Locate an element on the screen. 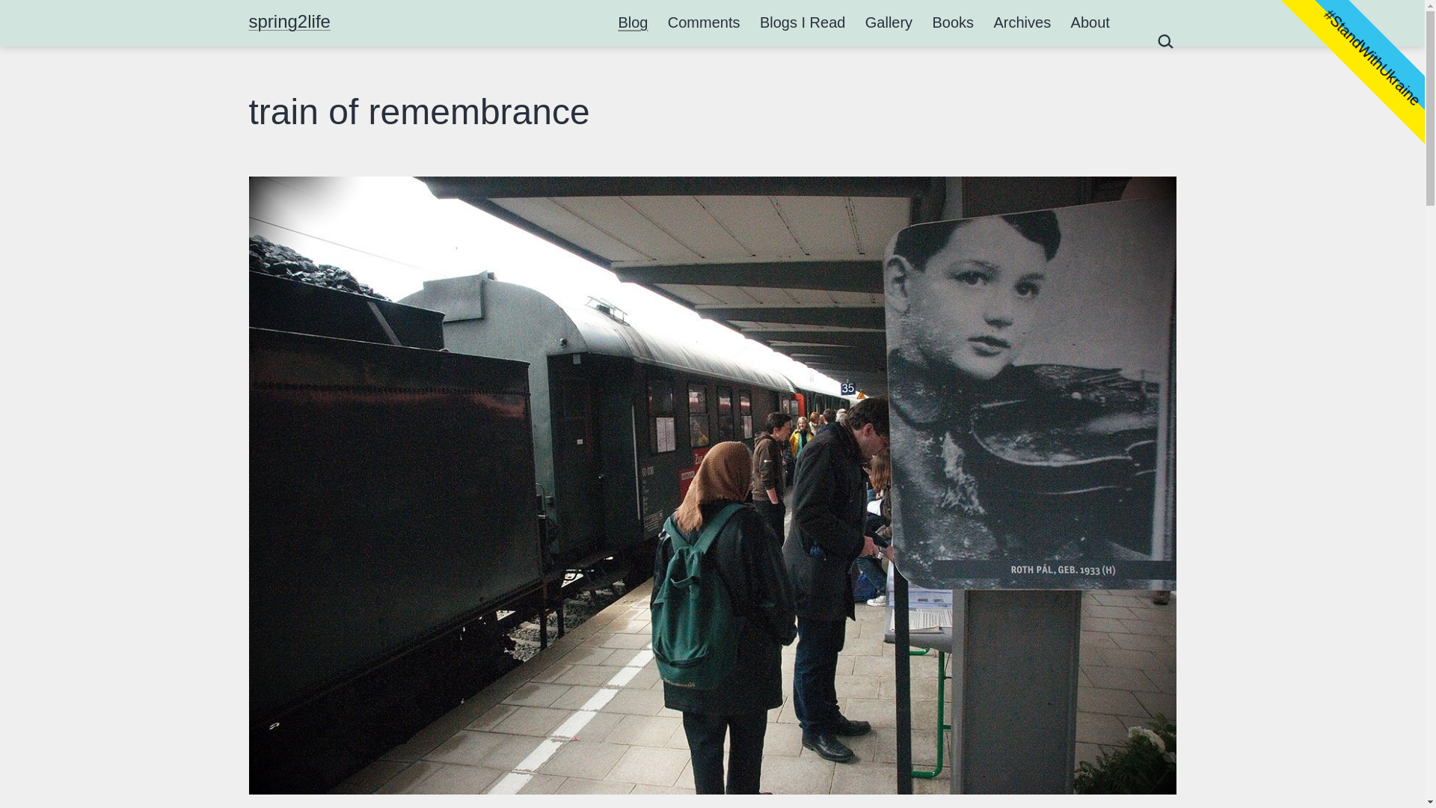 The image size is (1436, 808). Gallery is located at coordinates (889, 22).